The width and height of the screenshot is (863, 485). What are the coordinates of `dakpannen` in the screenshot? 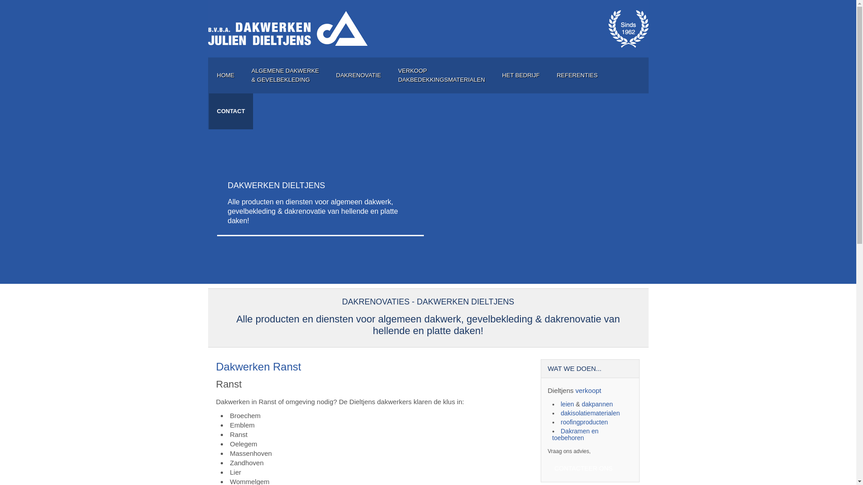 It's located at (597, 404).